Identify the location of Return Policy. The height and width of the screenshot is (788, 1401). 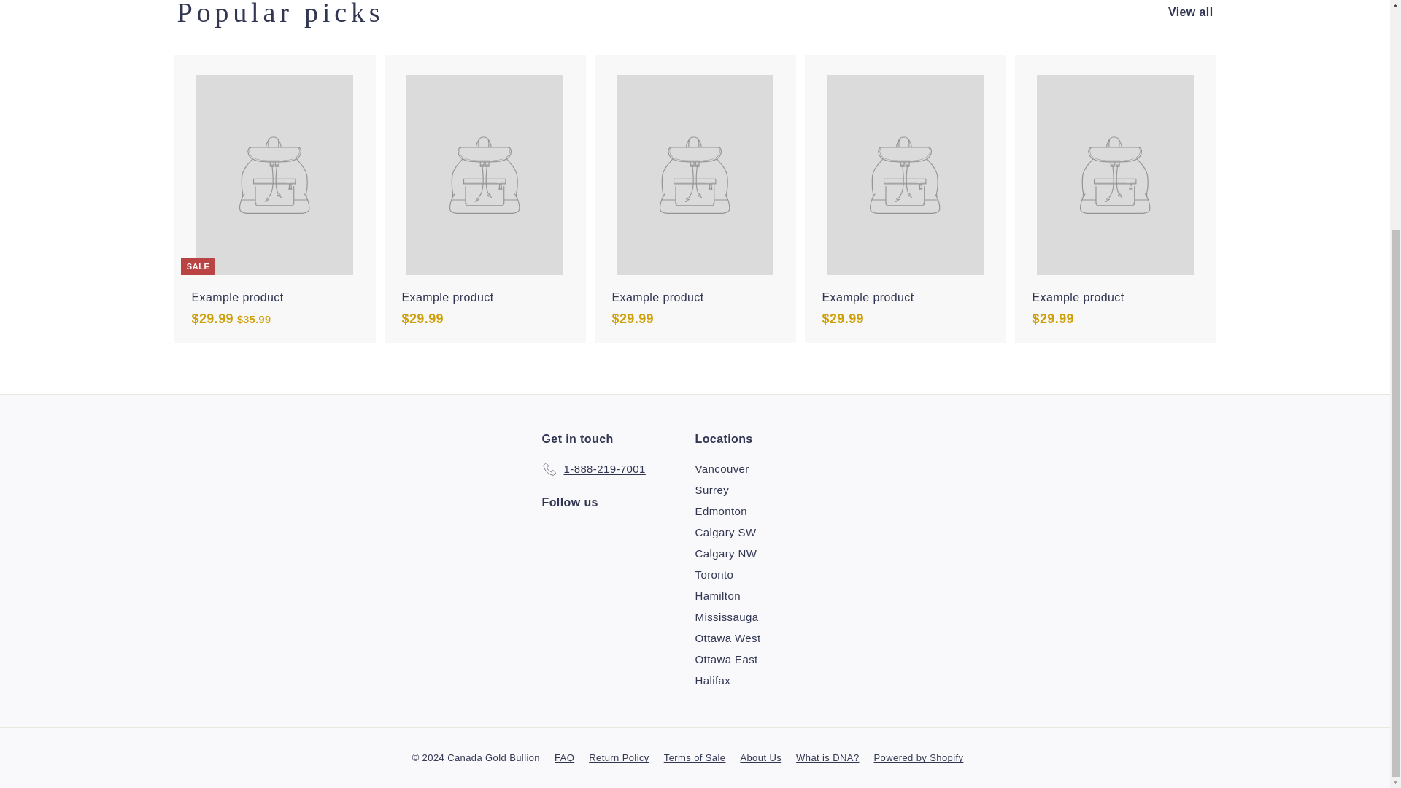
(626, 757).